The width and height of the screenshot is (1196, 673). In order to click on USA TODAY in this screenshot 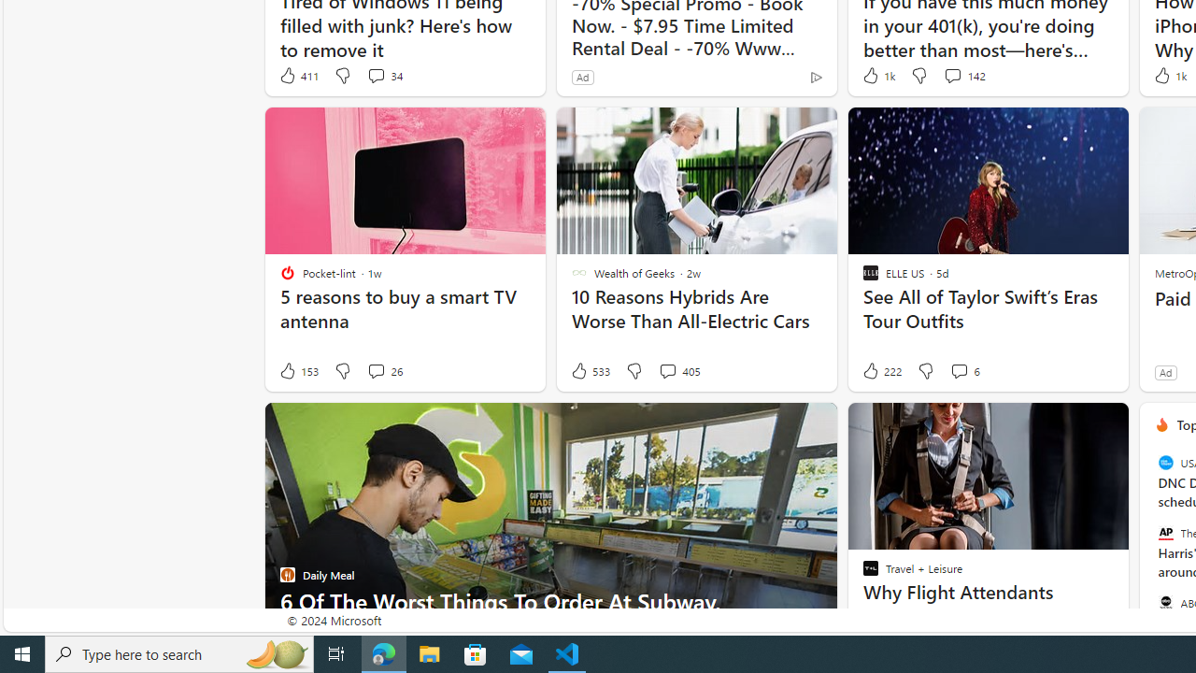, I will do `click(1165, 462)`.